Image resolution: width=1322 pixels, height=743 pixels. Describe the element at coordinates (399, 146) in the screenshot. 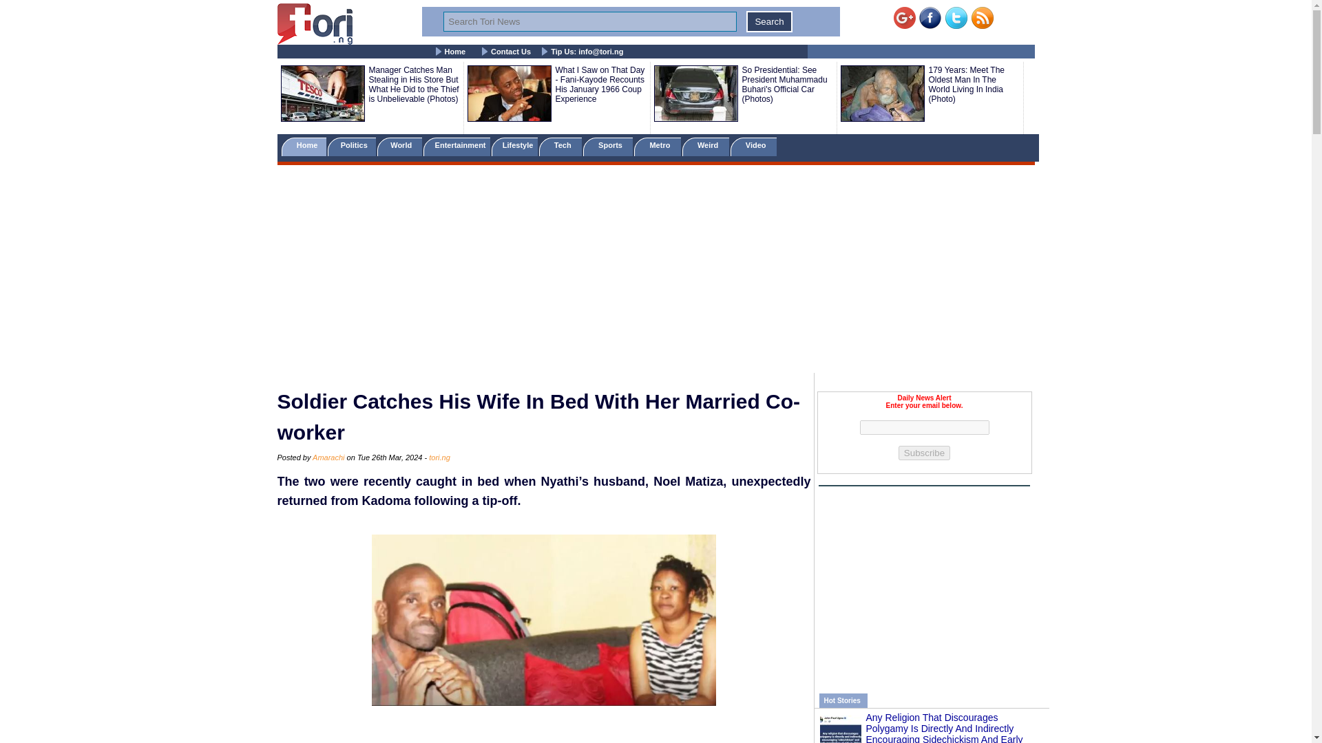

I see `   World     ` at that location.